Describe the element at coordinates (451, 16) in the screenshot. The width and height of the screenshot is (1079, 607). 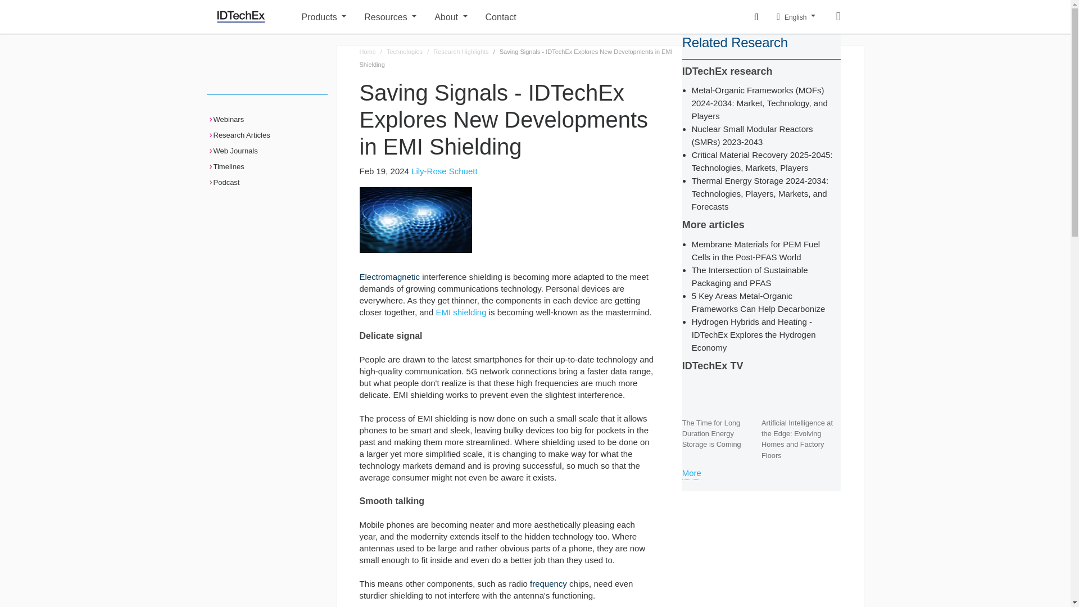
I see `About` at that location.